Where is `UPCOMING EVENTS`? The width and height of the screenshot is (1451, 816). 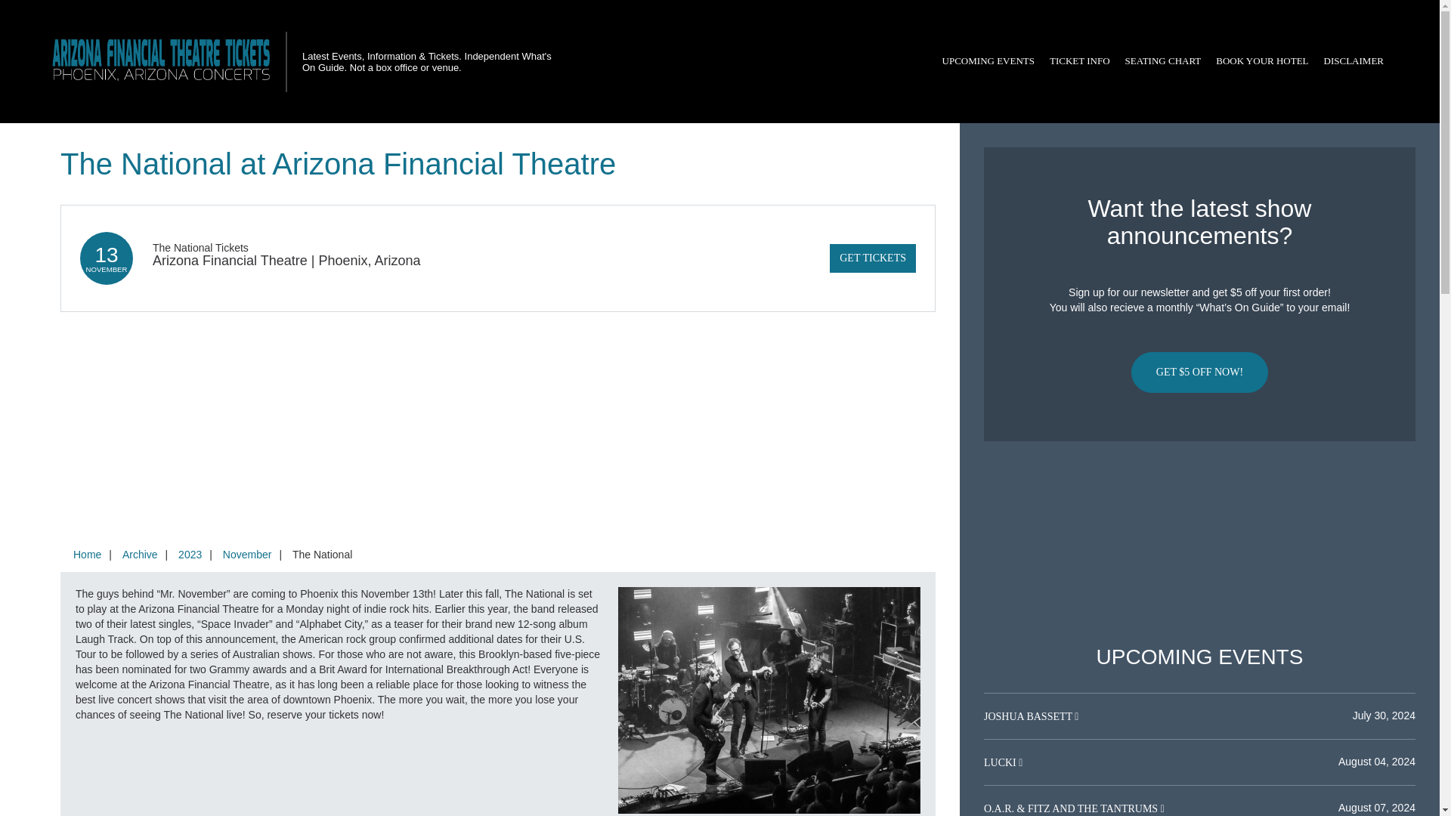 UPCOMING EVENTS is located at coordinates (988, 61).